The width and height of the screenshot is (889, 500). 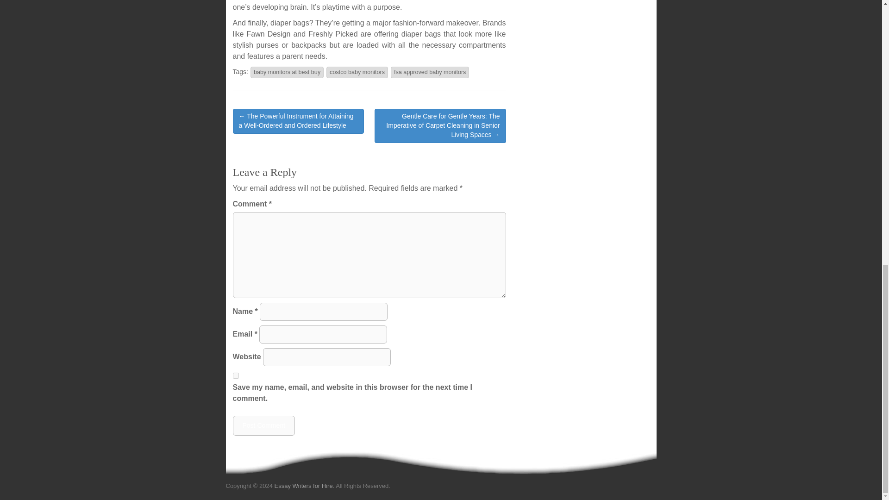 What do you see at coordinates (430, 72) in the screenshot?
I see `fsa approved baby monitors` at bounding box center [430, 72].